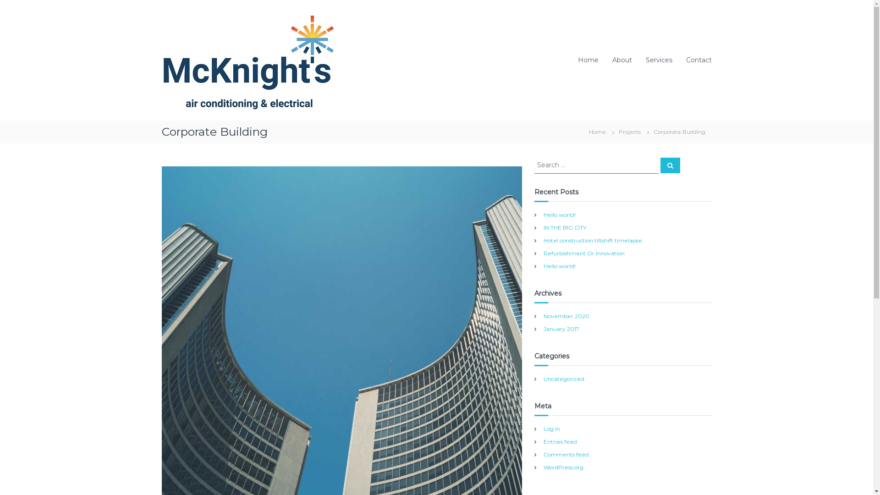  What do you see at coordinates (566, 455) in the screenshot?
I see `Comments feed` at bounding box center [566, 455].